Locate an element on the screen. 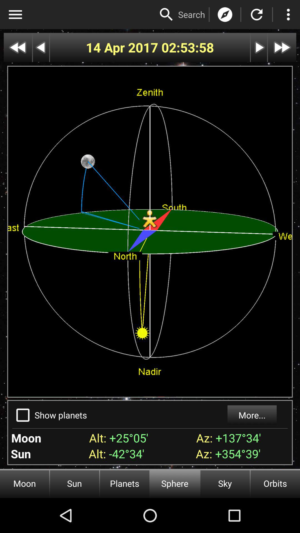  toggle options menu is located at coordinates (15, 14).